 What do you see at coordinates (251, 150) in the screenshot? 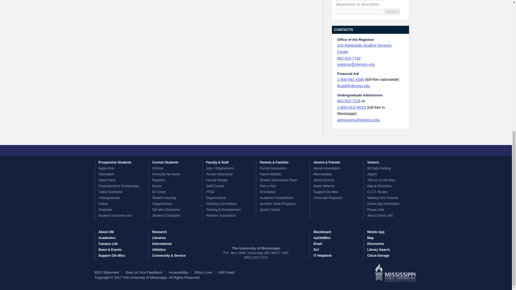
I see `Instagram` at bounding box center [251, 150].